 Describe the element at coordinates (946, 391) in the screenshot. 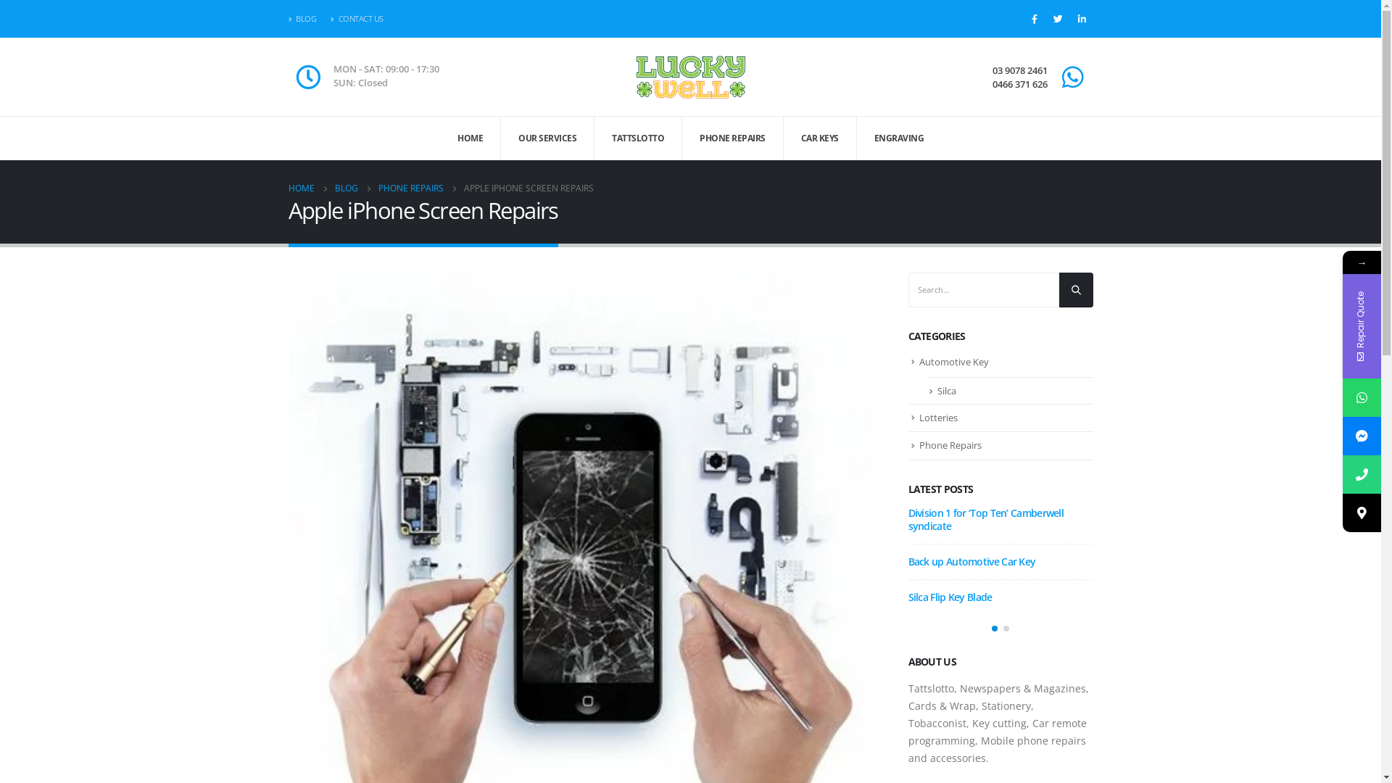

I see `Silca` at that location.